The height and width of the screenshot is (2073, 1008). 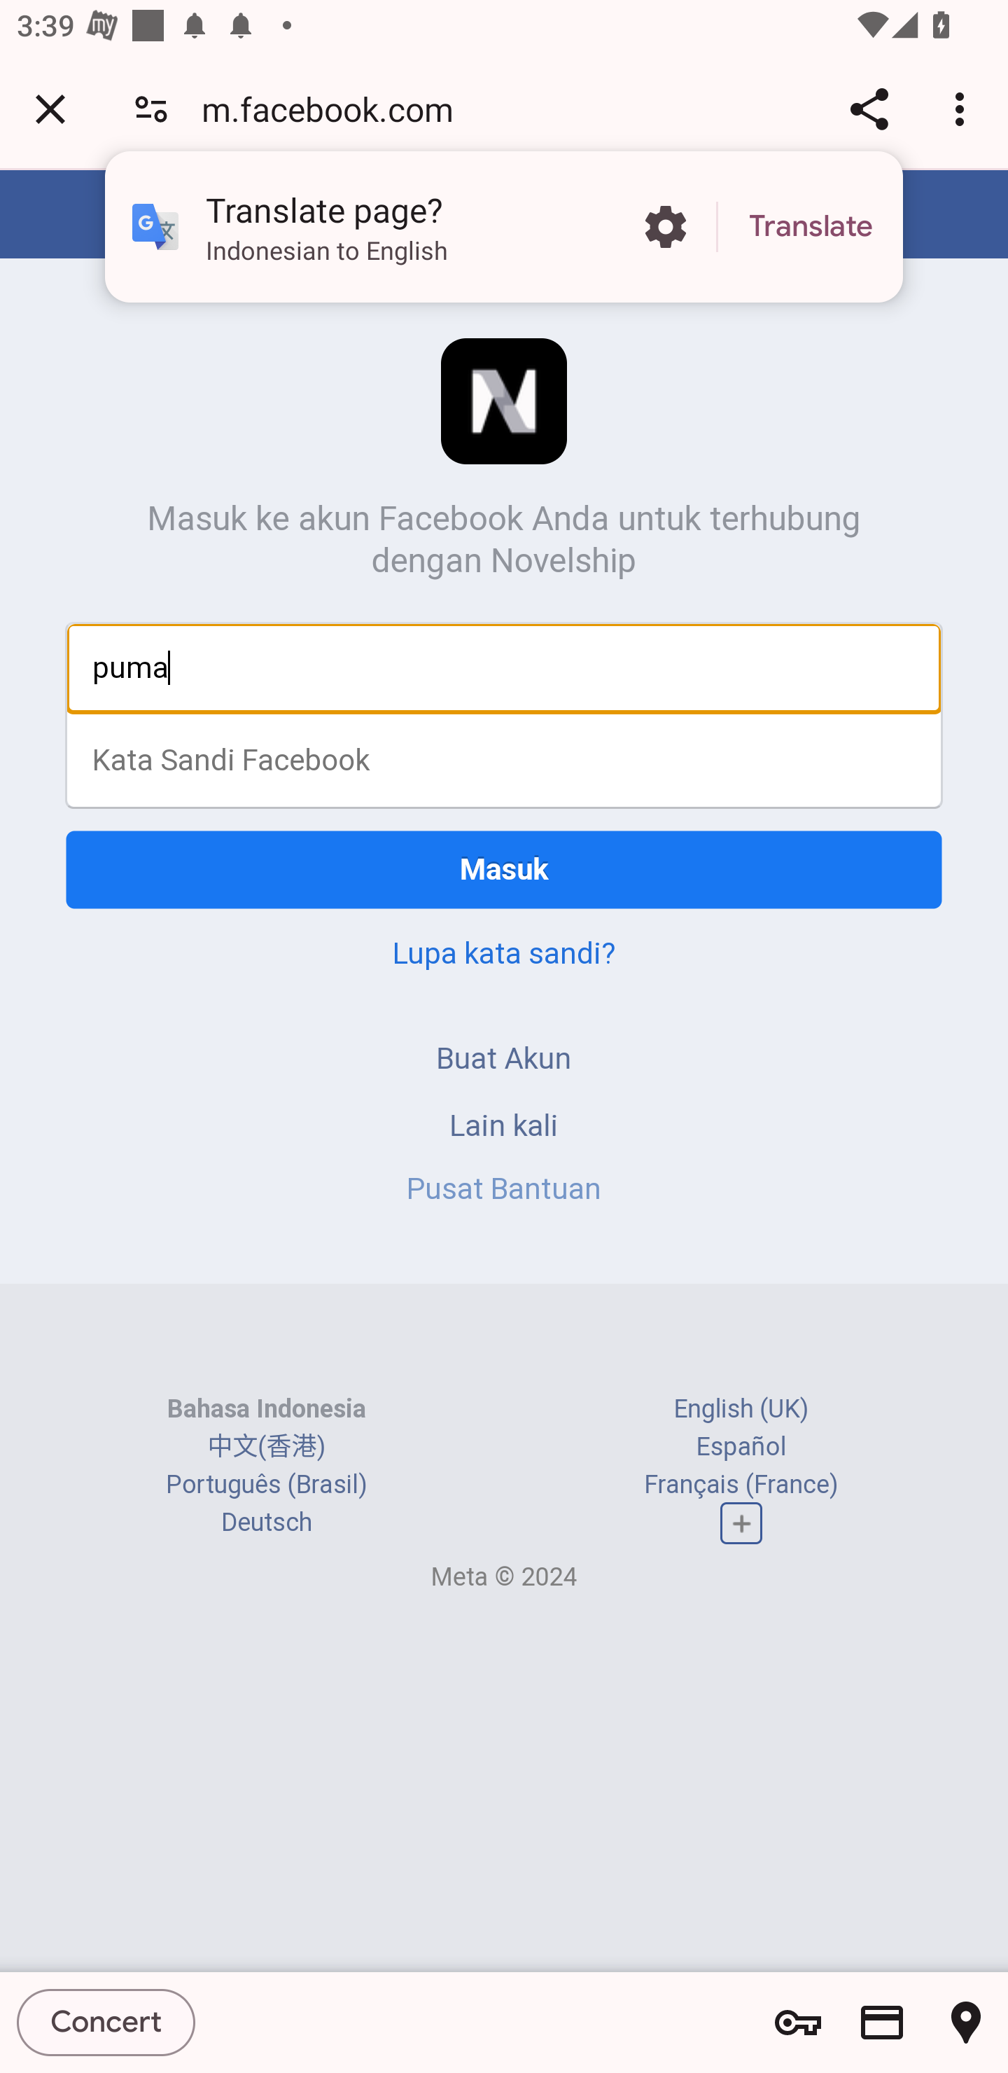 What do you see at coordinates (267, 1484) in the screenshot?
I see `Português (Brasil)` at bounding box center [267, 1484].